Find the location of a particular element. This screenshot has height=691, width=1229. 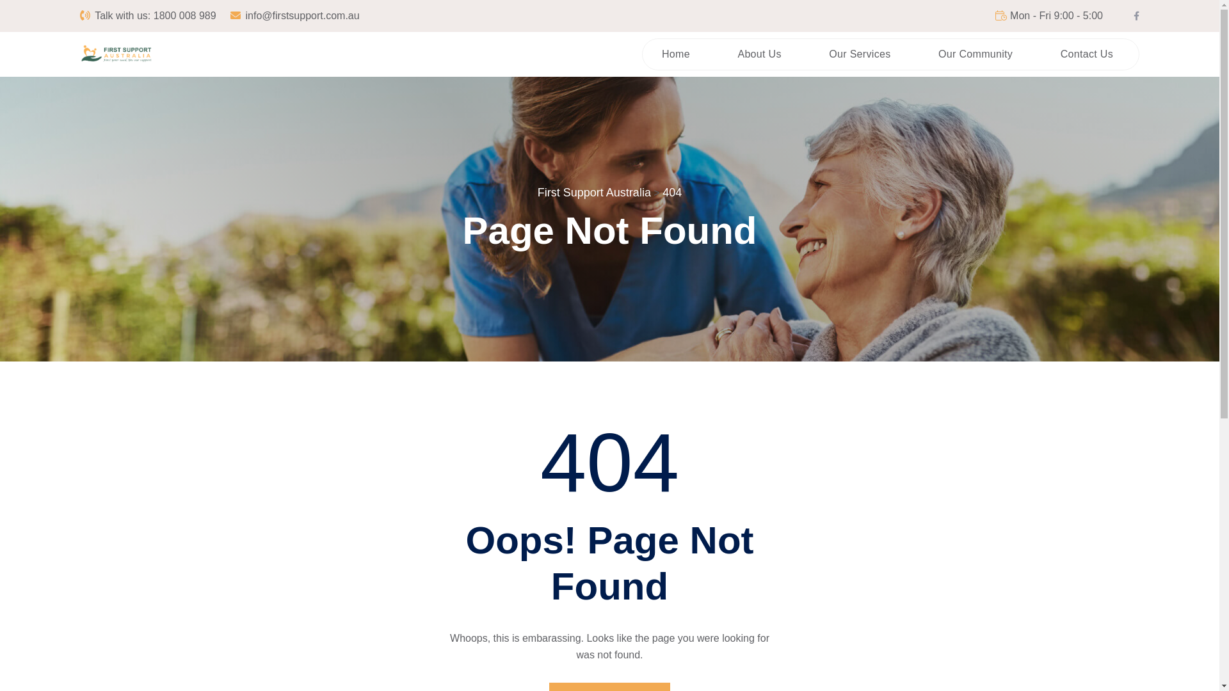

info@firstsupport.com.au is located at coordinates (303, 15).